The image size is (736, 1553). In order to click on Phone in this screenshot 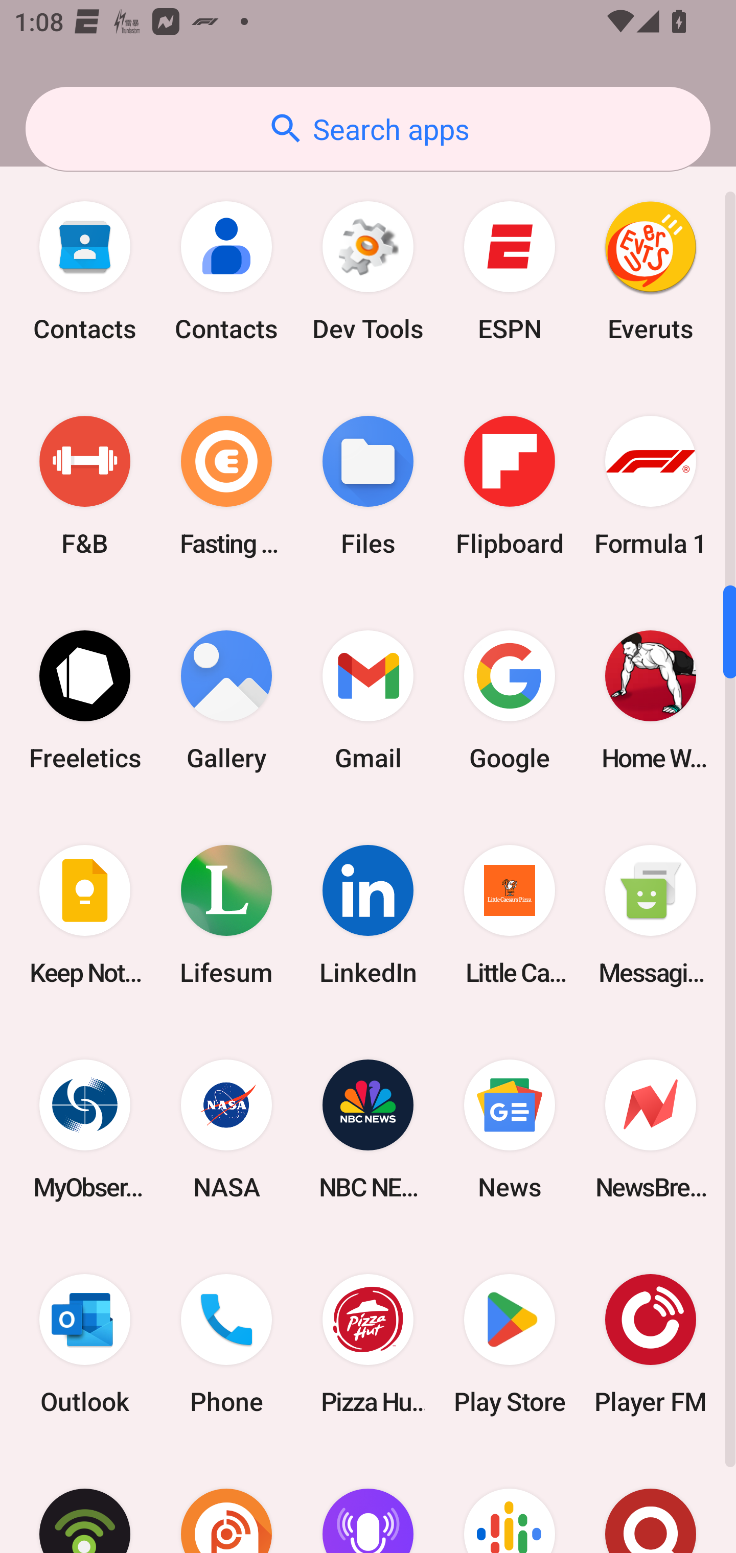, I will do `click(226, 1344)`.